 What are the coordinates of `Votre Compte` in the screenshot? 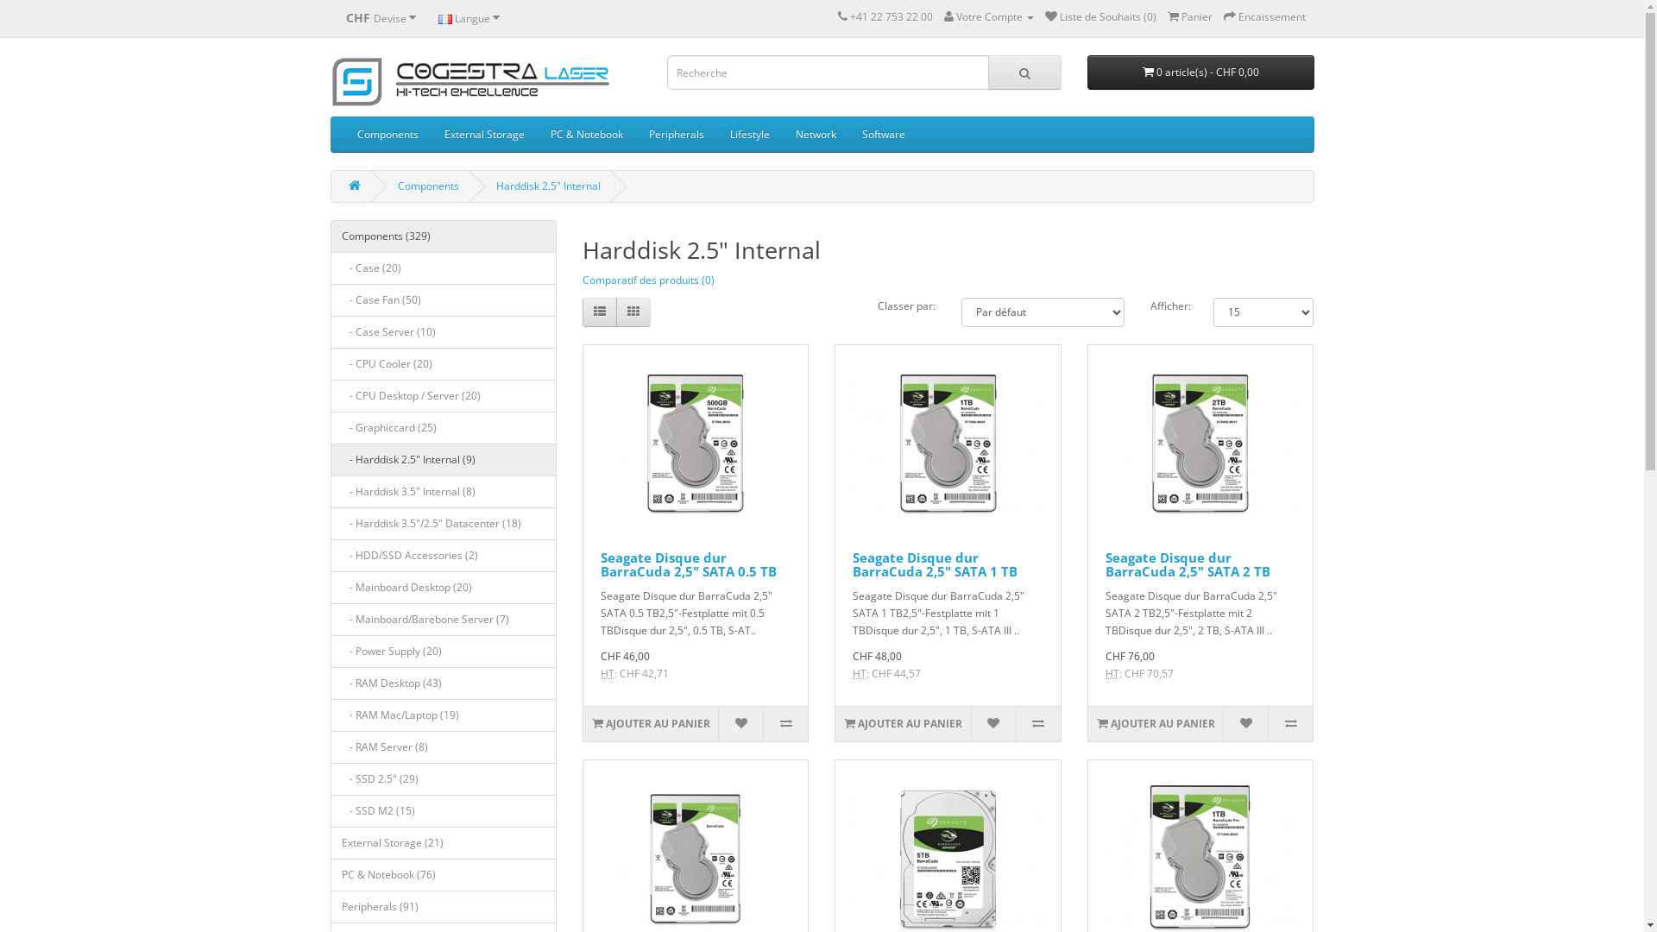 It's located at (989, 17).